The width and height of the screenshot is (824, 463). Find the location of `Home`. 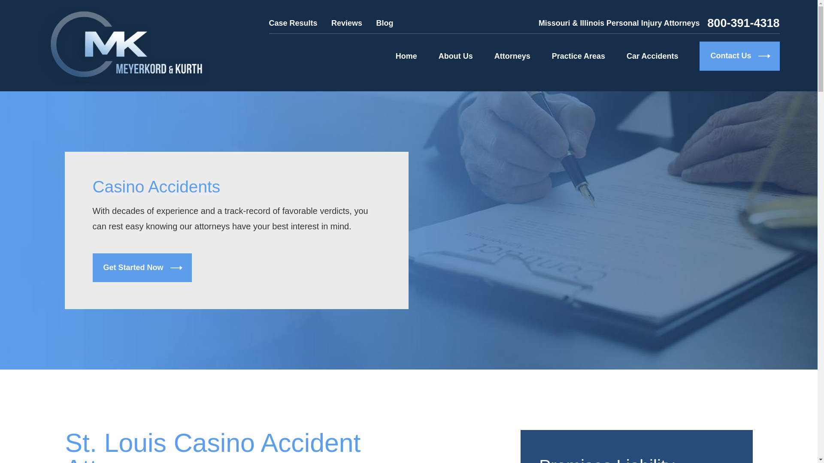

Home is located at coordinates (123, 45).